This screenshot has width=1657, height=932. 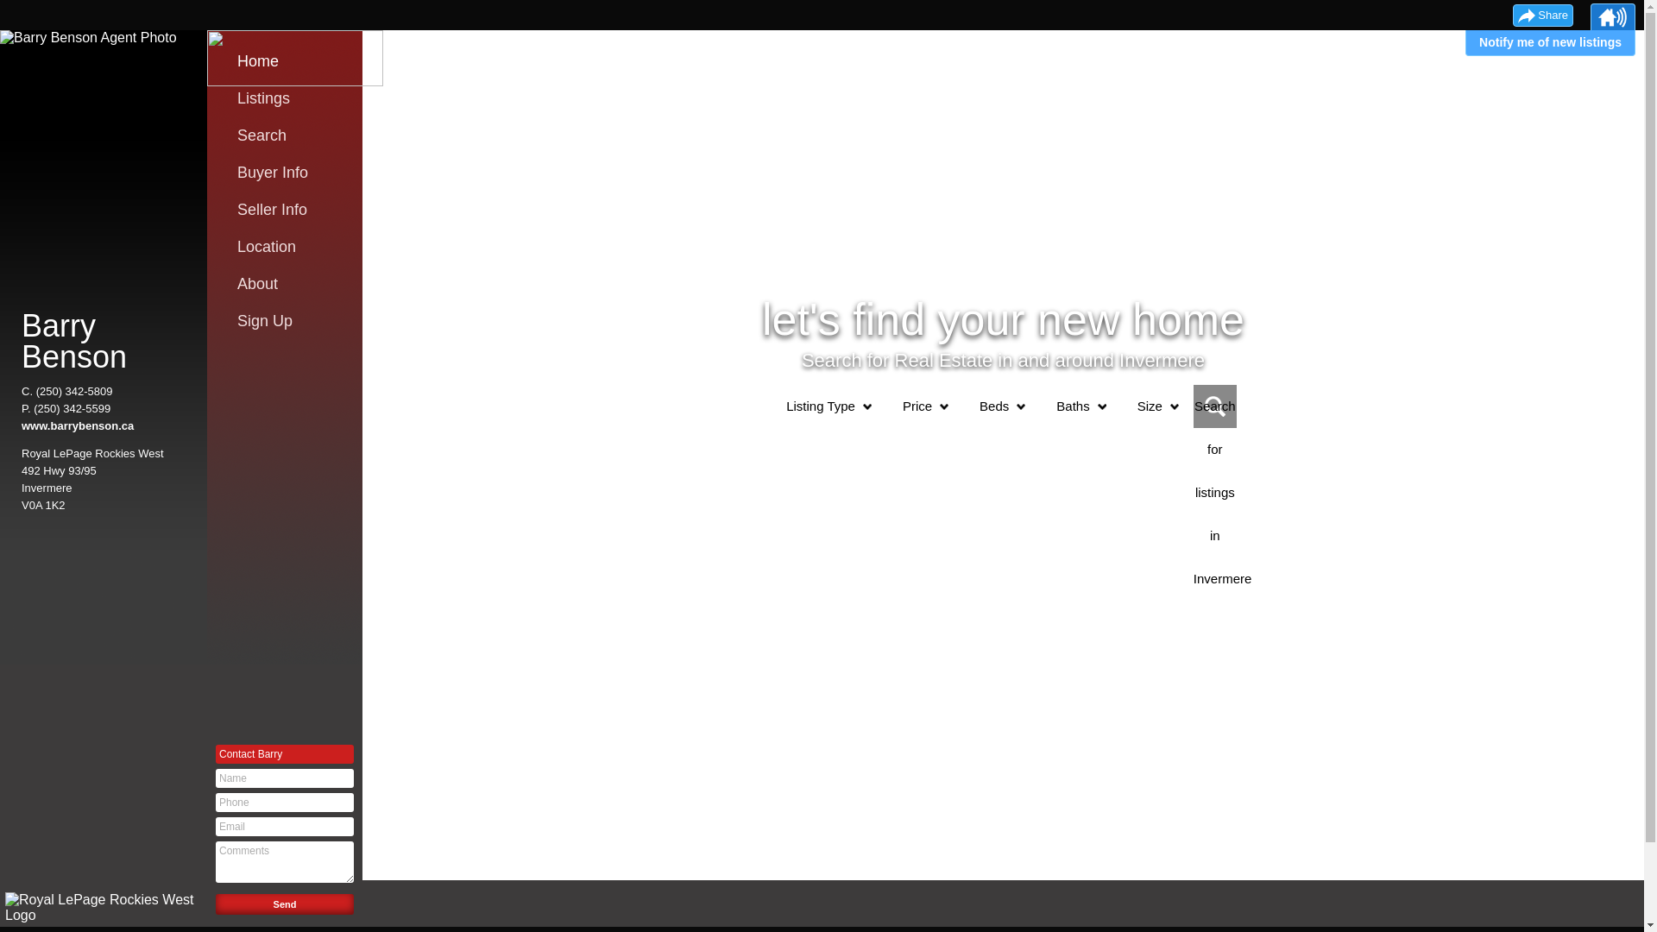 What do you see at coordinates (78, 426) in the screenshot?
I see `www.barrybenson.ca` at bounding box center [78, 426].